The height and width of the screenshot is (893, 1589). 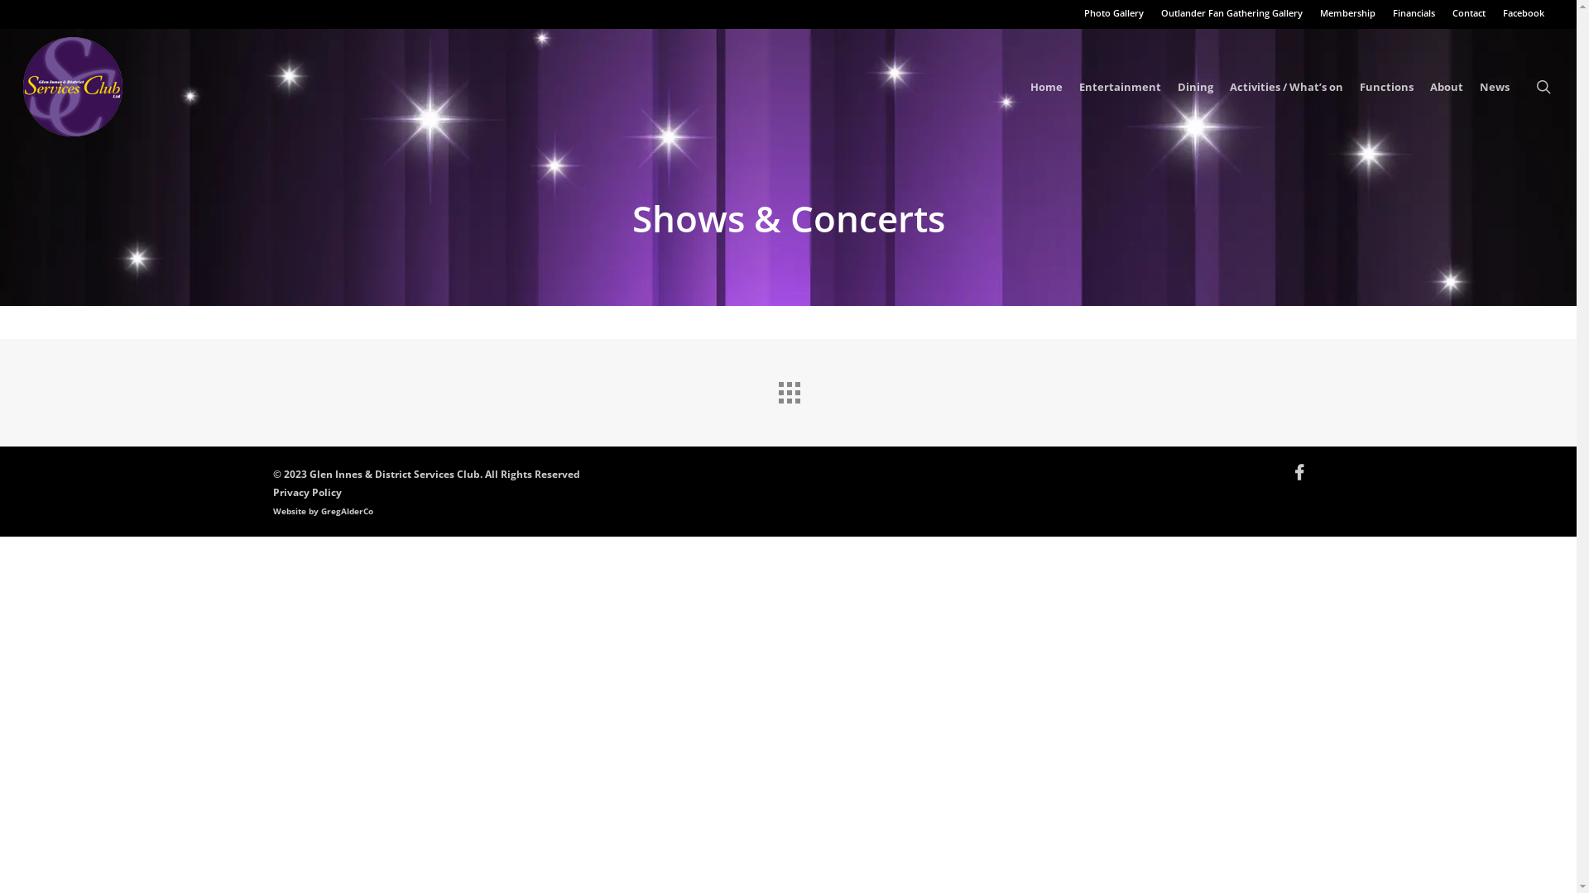 What do you see at coordinates (1387, 88) in the screenshot?
I see `Functions` at bounding box center [1387, 88].